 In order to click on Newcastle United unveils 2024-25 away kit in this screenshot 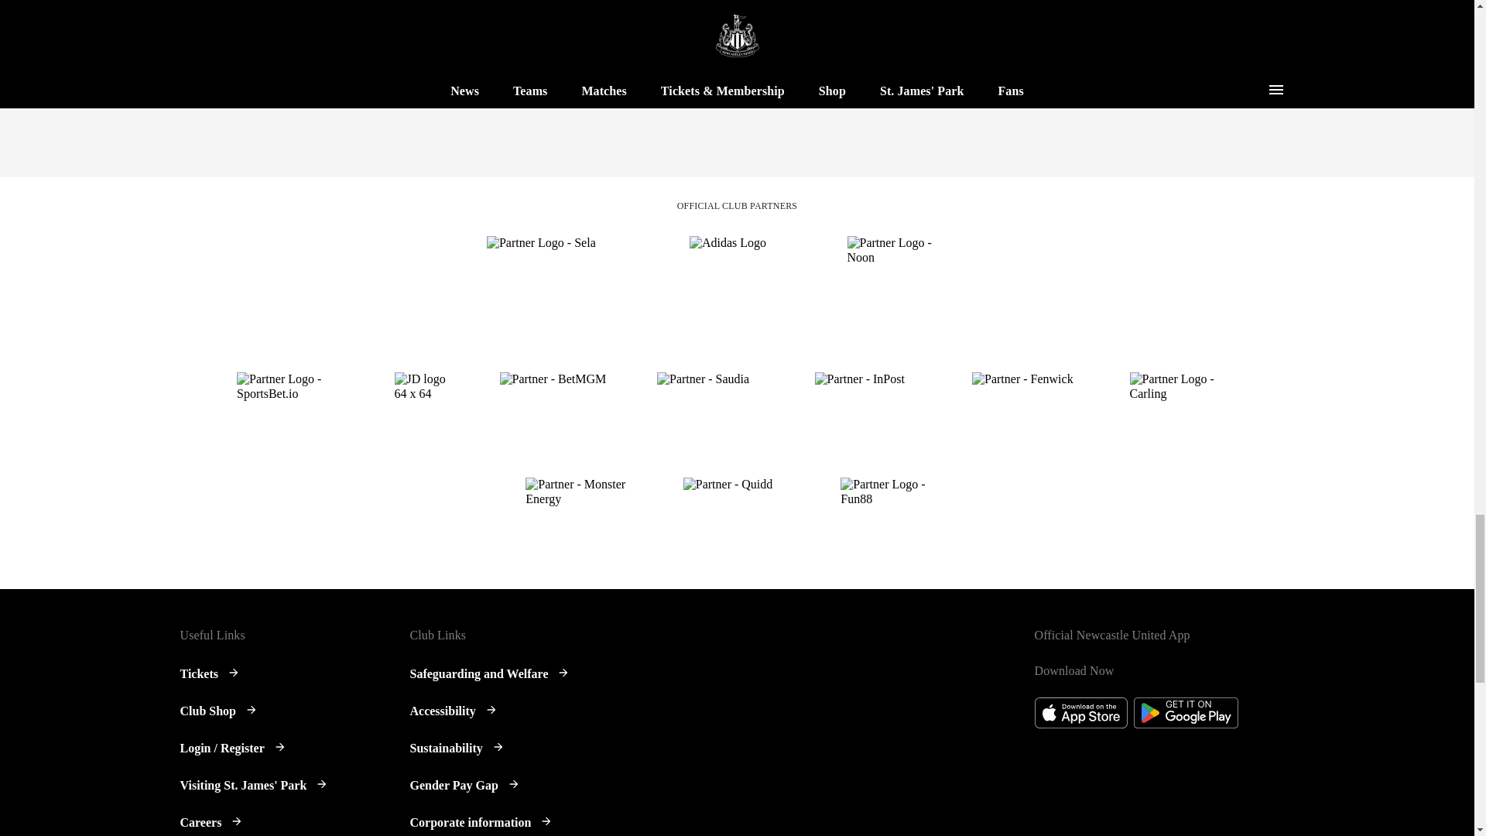, I will do `click(339, 57)`.